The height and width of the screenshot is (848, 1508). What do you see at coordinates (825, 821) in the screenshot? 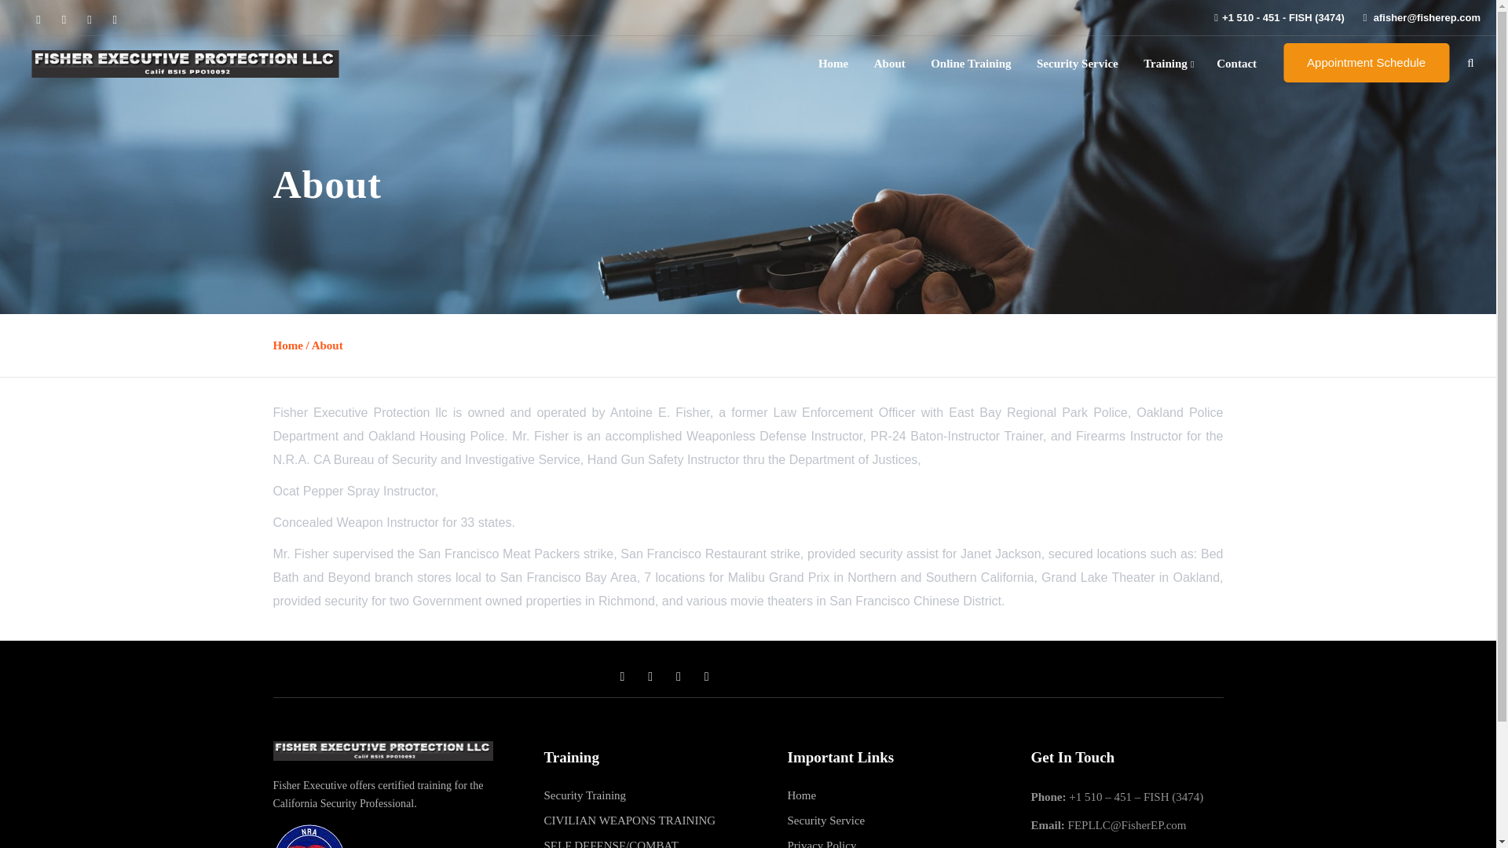
I see `Security Service` at bounding box center [825, 821].